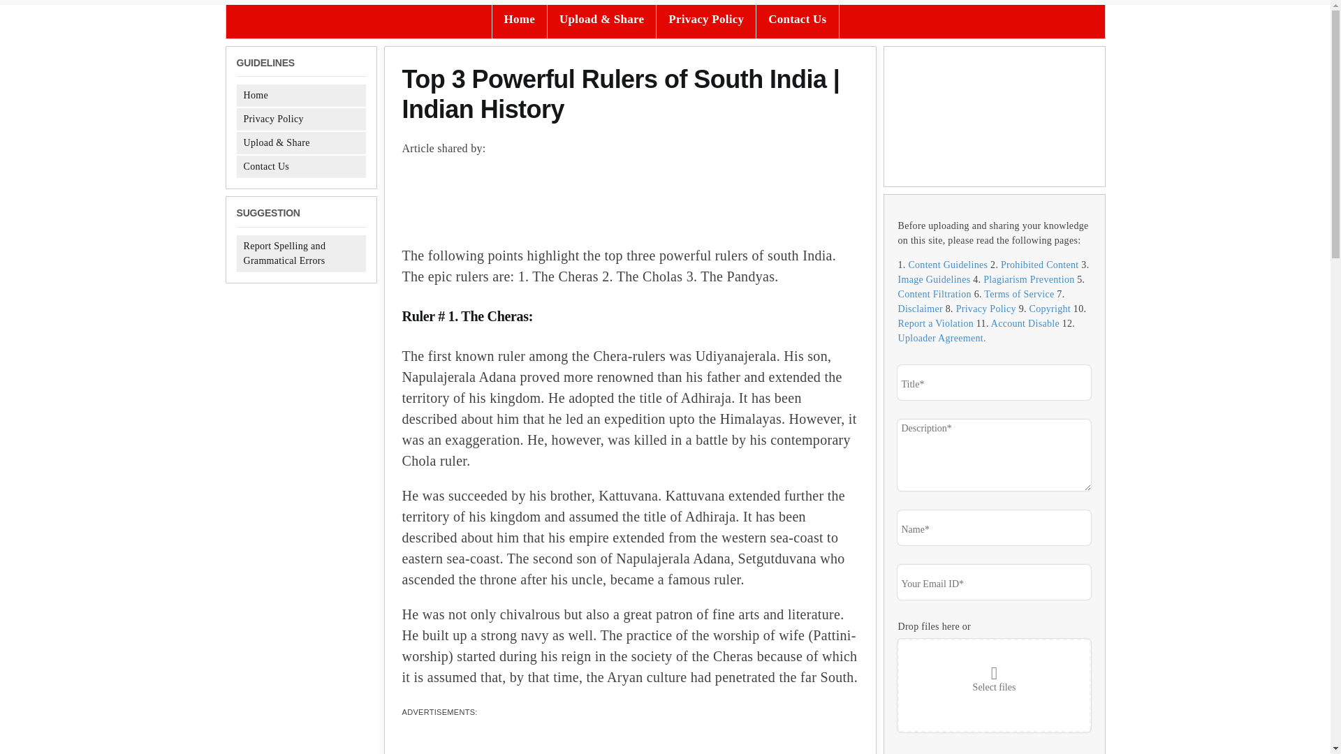 The image size is (1341, 754). What do you see at coordinates (272, 119) in the screenshot?
I see `Privacy Policy` at bounding box center [272, 119].